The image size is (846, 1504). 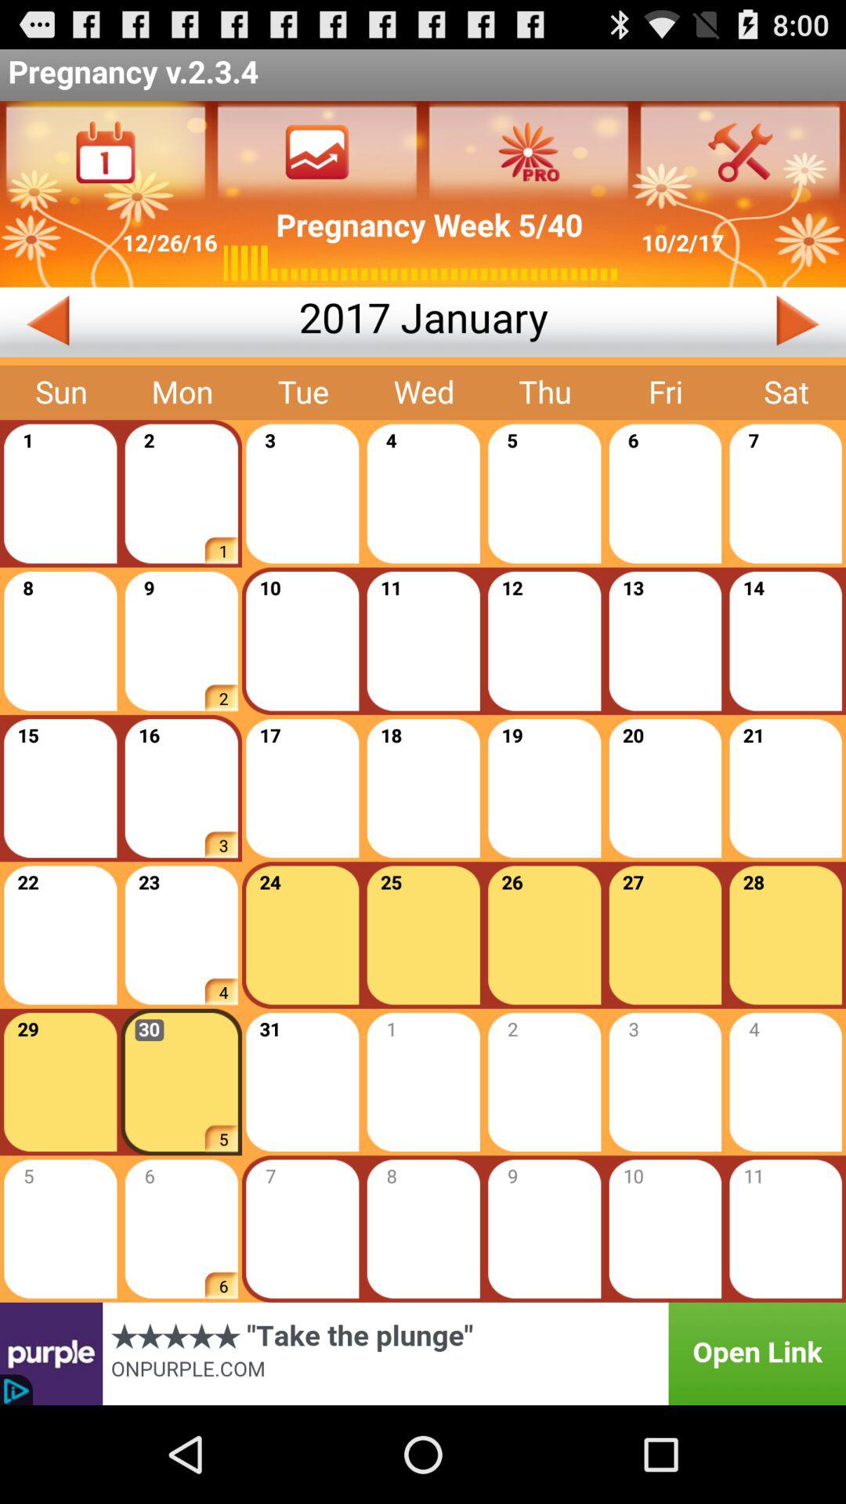 What do you see at coordinates (697, 322) in the screenshot?
I see `go to next month` at bounding box center [697, 322].